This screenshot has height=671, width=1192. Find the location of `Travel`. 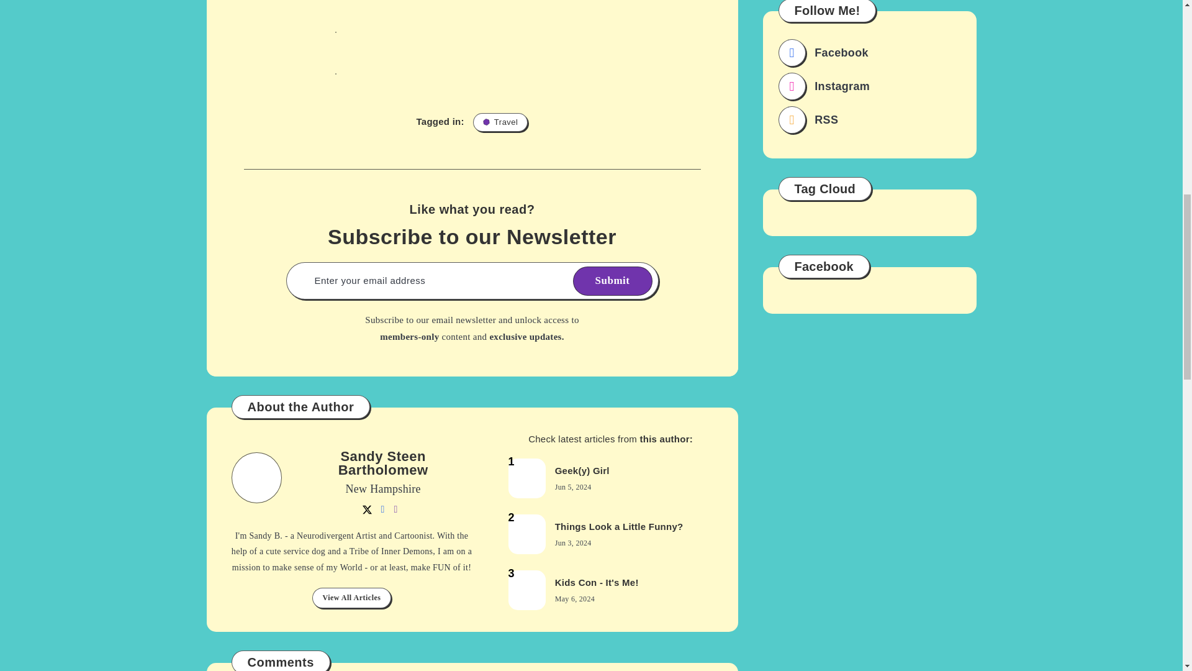

Travel is located at coordinates (500, 122).